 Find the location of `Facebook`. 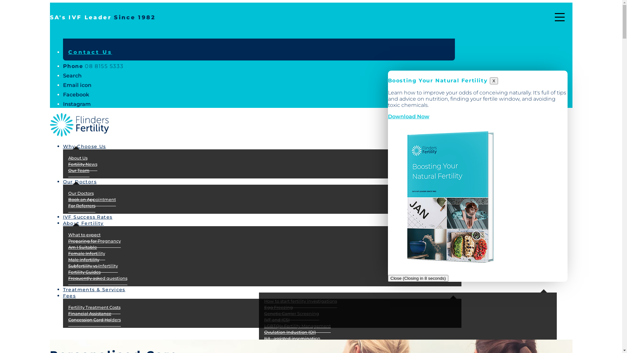

Facebook is located at coordinates (76, 95).